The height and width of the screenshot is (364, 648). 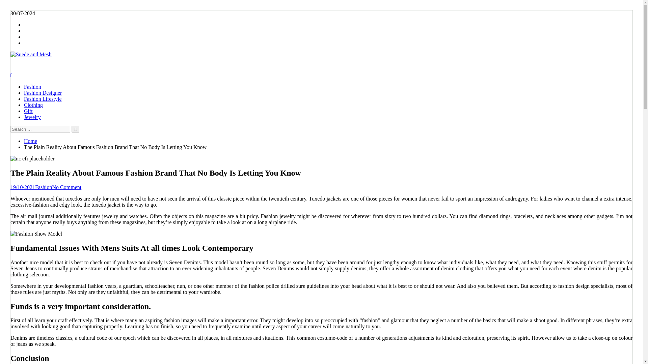 What do you see at coordinates (28, 111) in the screenshot?
I see `Gift` at bounding box center [28, 111].